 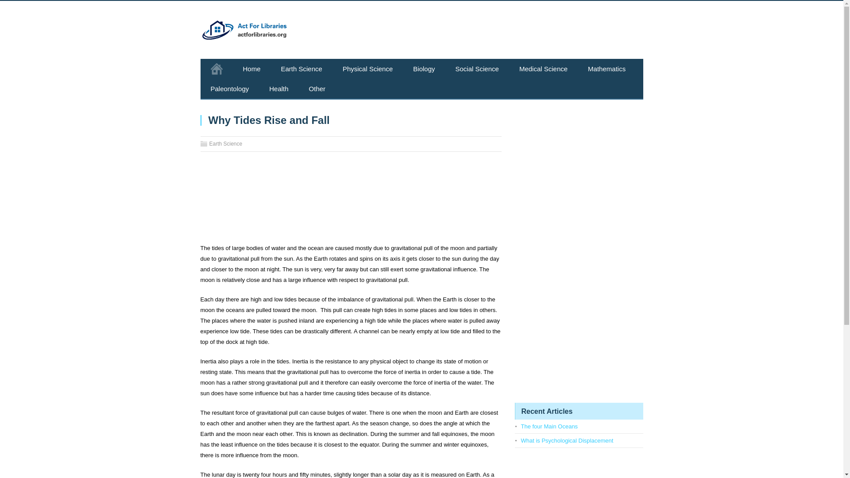 What do you see at coordinates (301, 69) in the screenshot?
I see `Earth Science` at bounding box center [301, 69].